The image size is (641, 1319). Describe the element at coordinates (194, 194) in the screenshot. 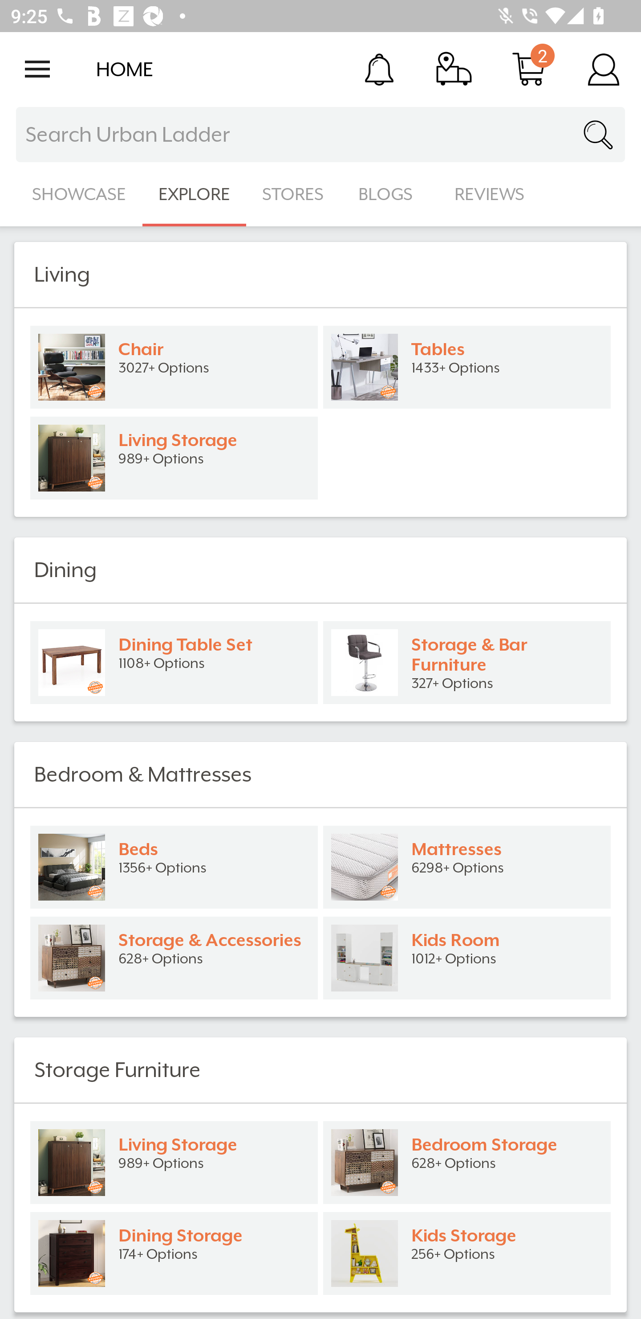

I see `EXPLORE` at that location.